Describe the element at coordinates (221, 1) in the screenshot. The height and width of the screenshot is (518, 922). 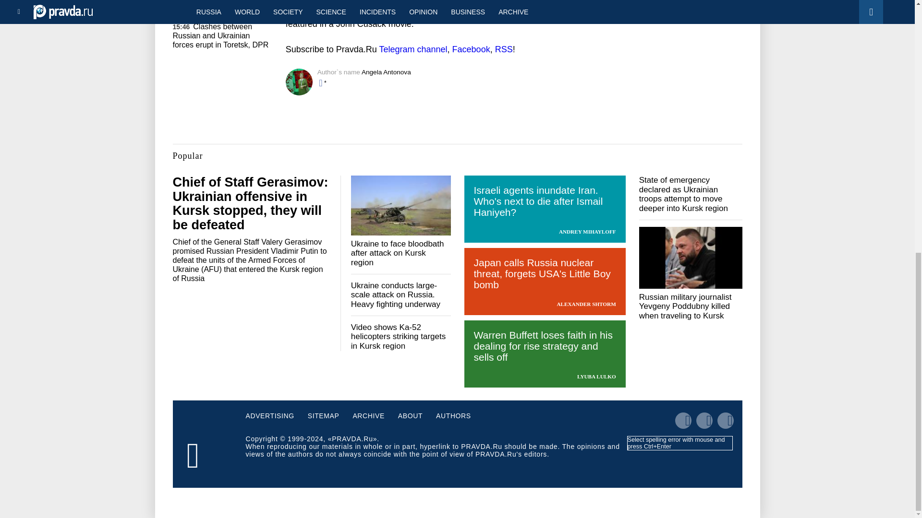
I see `Ukrainian general: We are being betrayed, to put it mildly` at that location.